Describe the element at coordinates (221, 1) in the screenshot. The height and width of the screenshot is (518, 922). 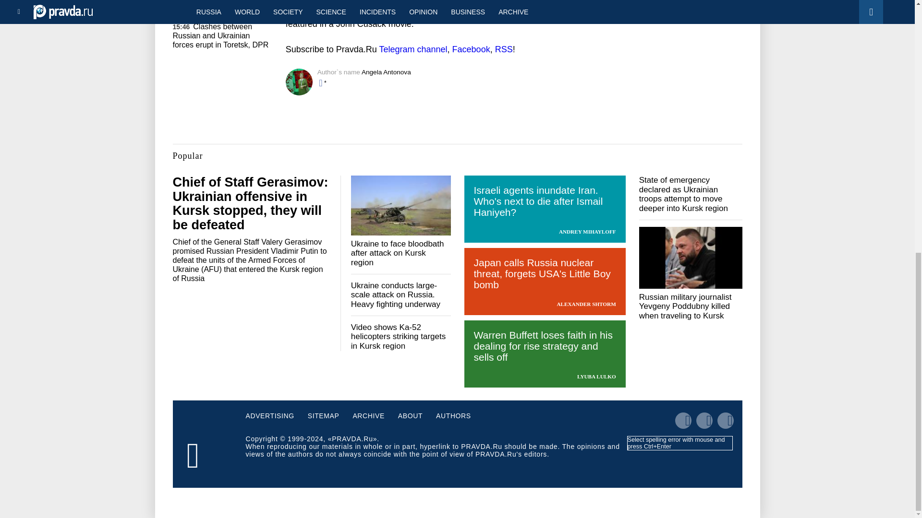
I see `Ukrainian general: We are being betrayed, to put it mildly` at that location.